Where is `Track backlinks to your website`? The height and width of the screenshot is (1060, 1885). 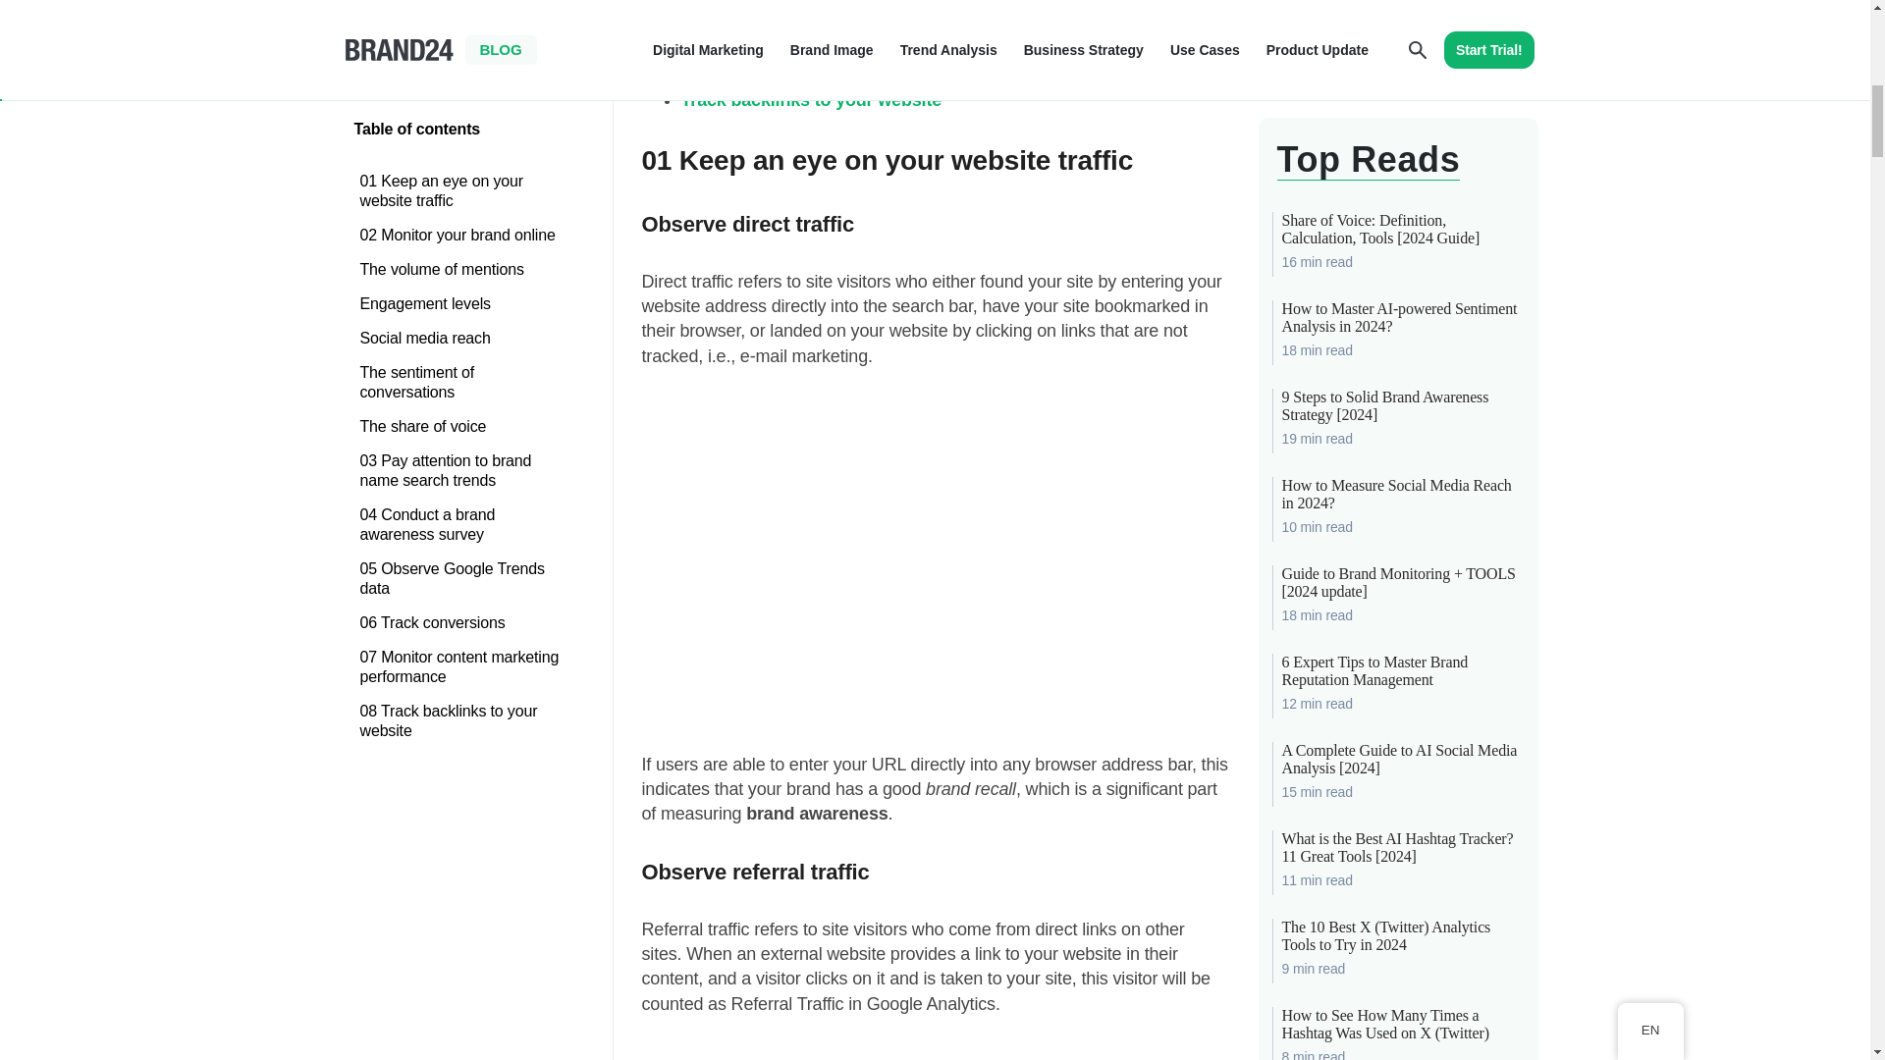 Track backlinks to your website is located at coordinates (811, 100).